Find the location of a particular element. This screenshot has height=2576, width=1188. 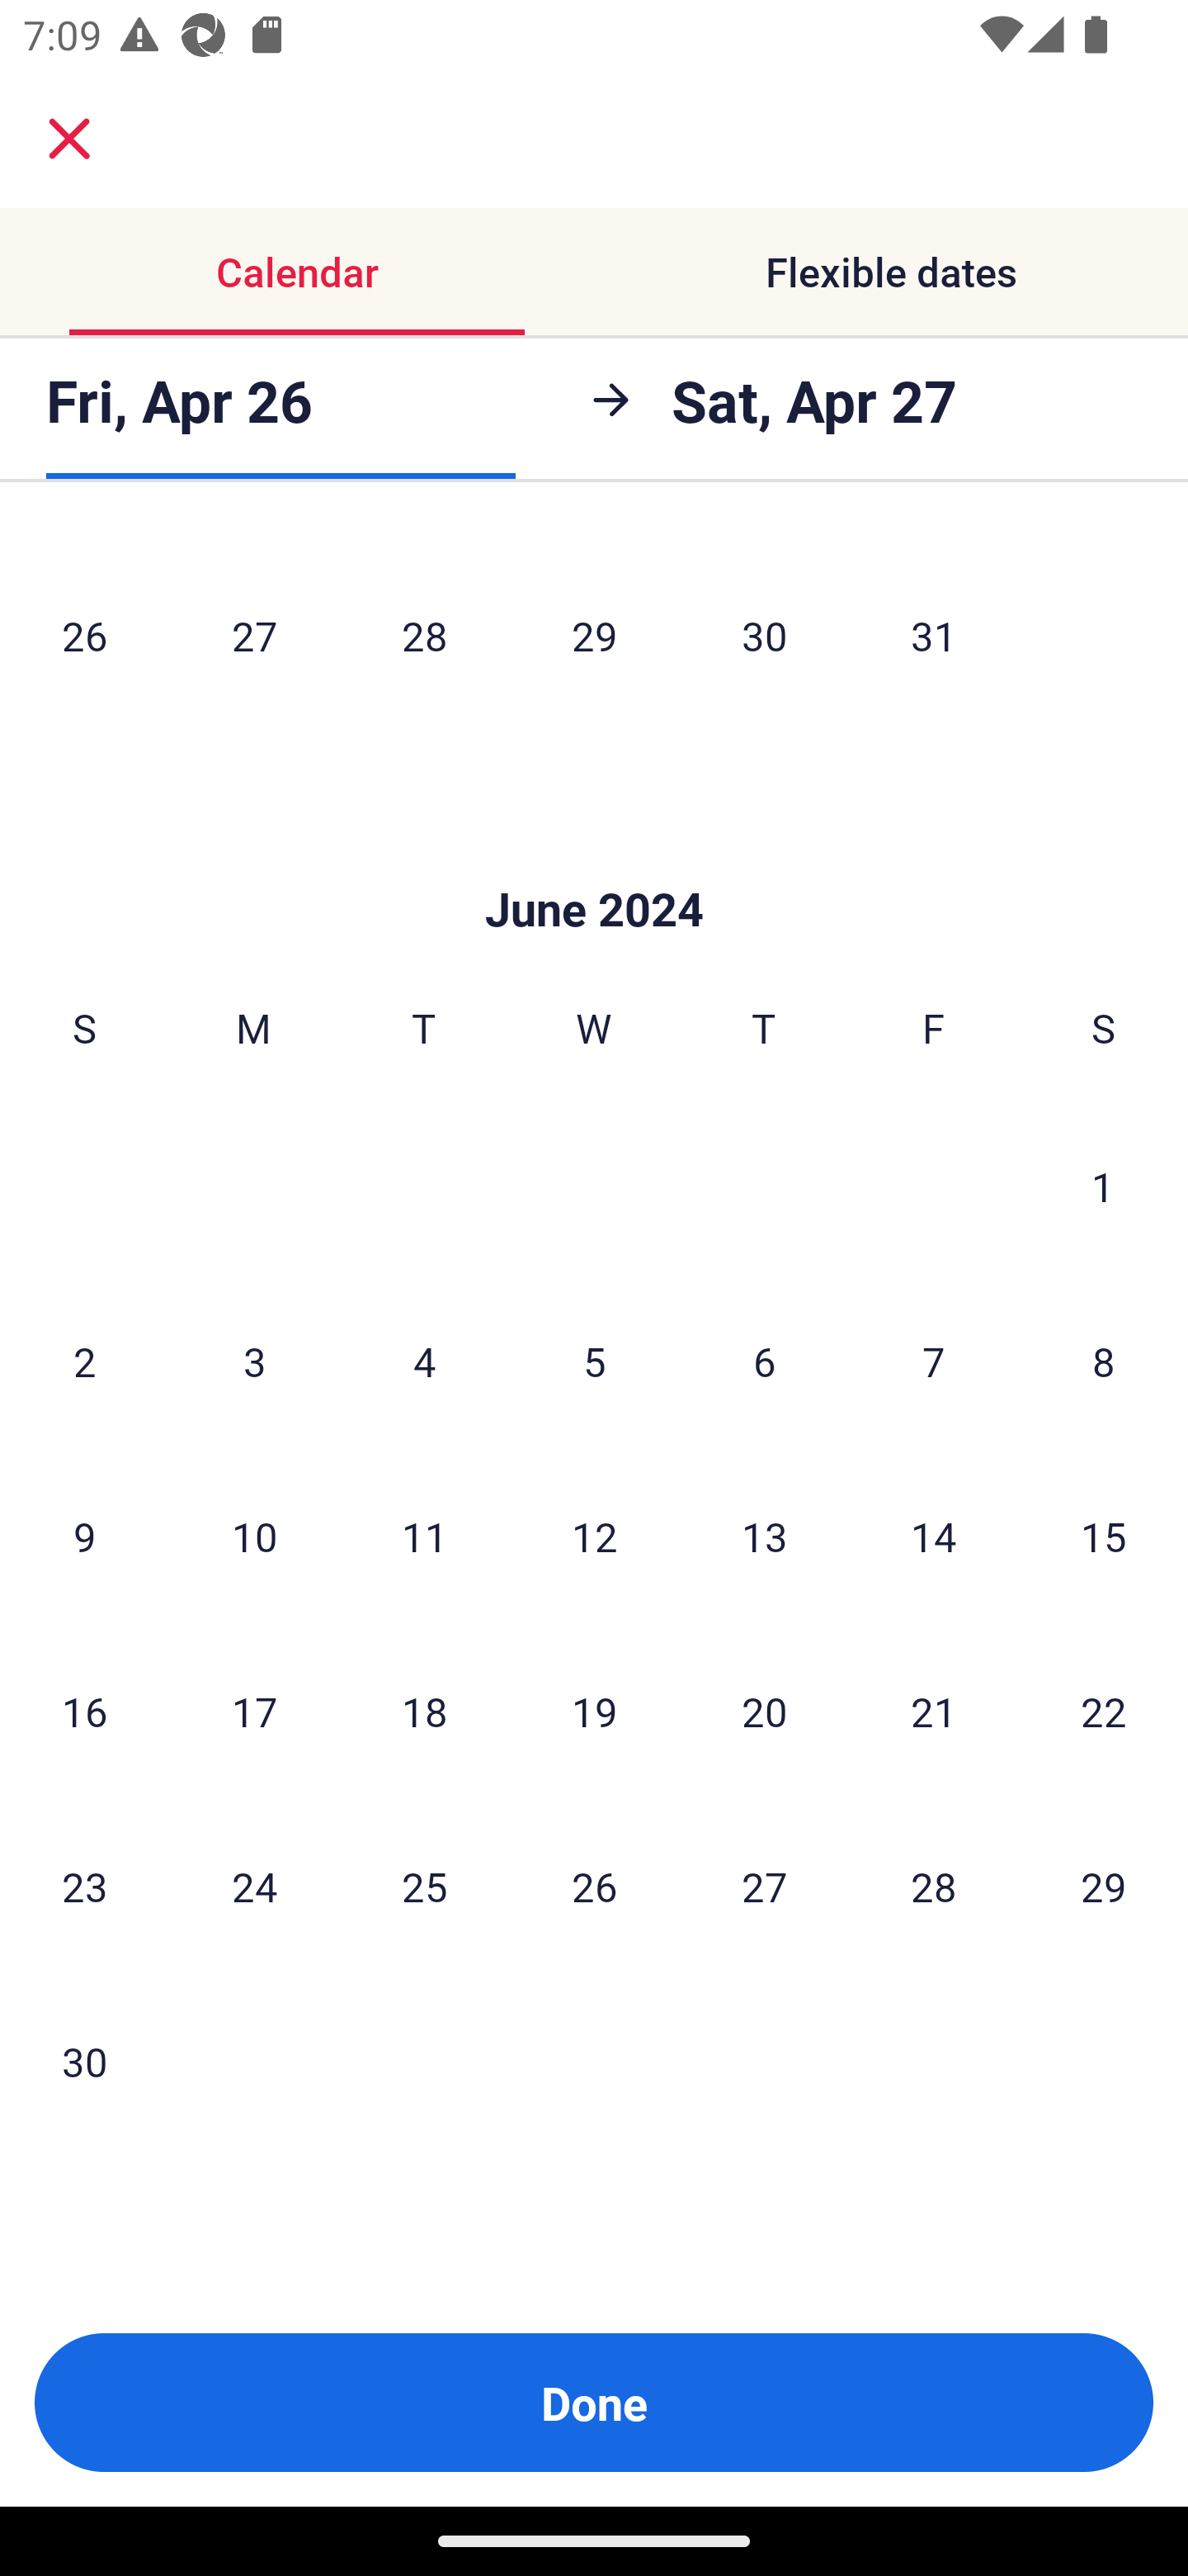

5 Wednesday, June 5, 2024 is located at coordinates (594, 1361).